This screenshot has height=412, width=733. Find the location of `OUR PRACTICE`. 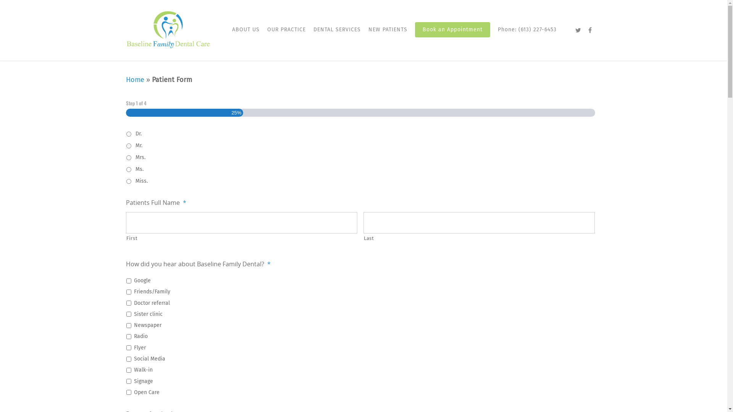

OUR PRACTICE is located at coordinates (286, 35).